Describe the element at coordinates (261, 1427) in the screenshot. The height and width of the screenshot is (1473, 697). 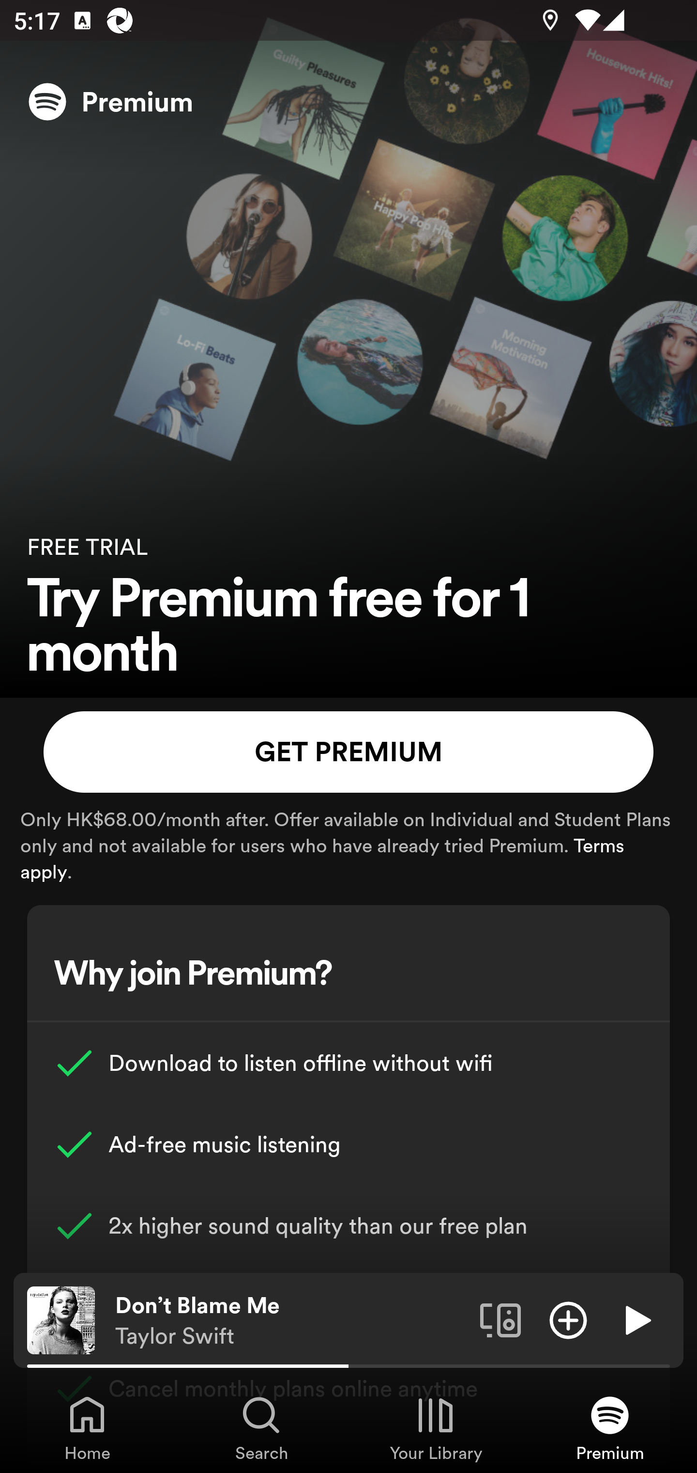
I see `Search, Tab 2 of 4 Search Search` at that location.